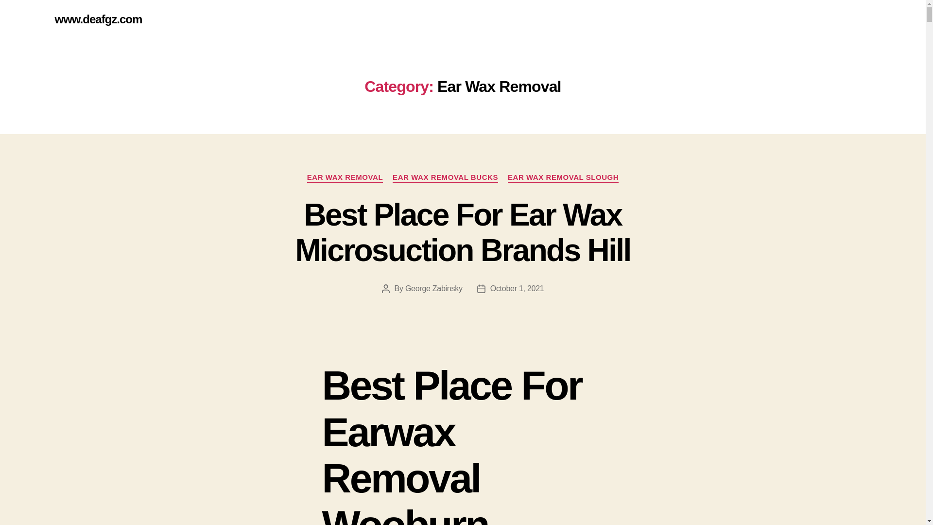 The image size is (933, 525). What do you see at coordinates (433, 288) in the screenshot?
I see `George Zabinsky` at bounding box center [433, 288].